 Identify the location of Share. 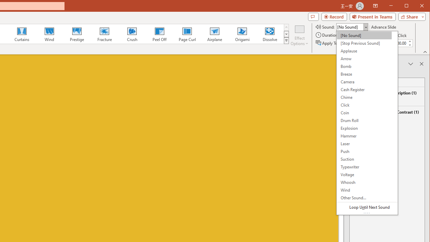
(411, 17).